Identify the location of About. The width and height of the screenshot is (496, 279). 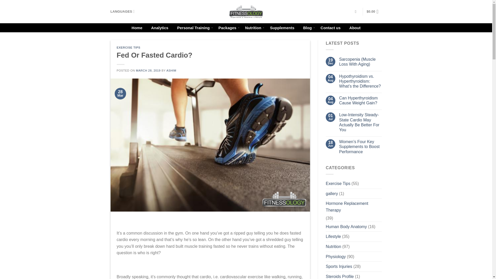
(354, 27).